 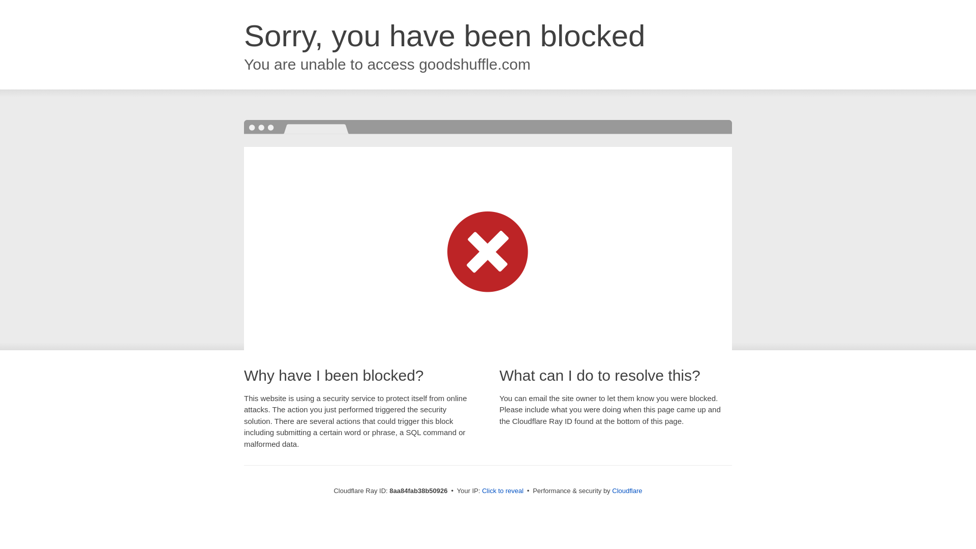 What do you see at coordinates (502, 491) in the screenshot?
I see `Click to reveal` at bounding box center [502, 491].